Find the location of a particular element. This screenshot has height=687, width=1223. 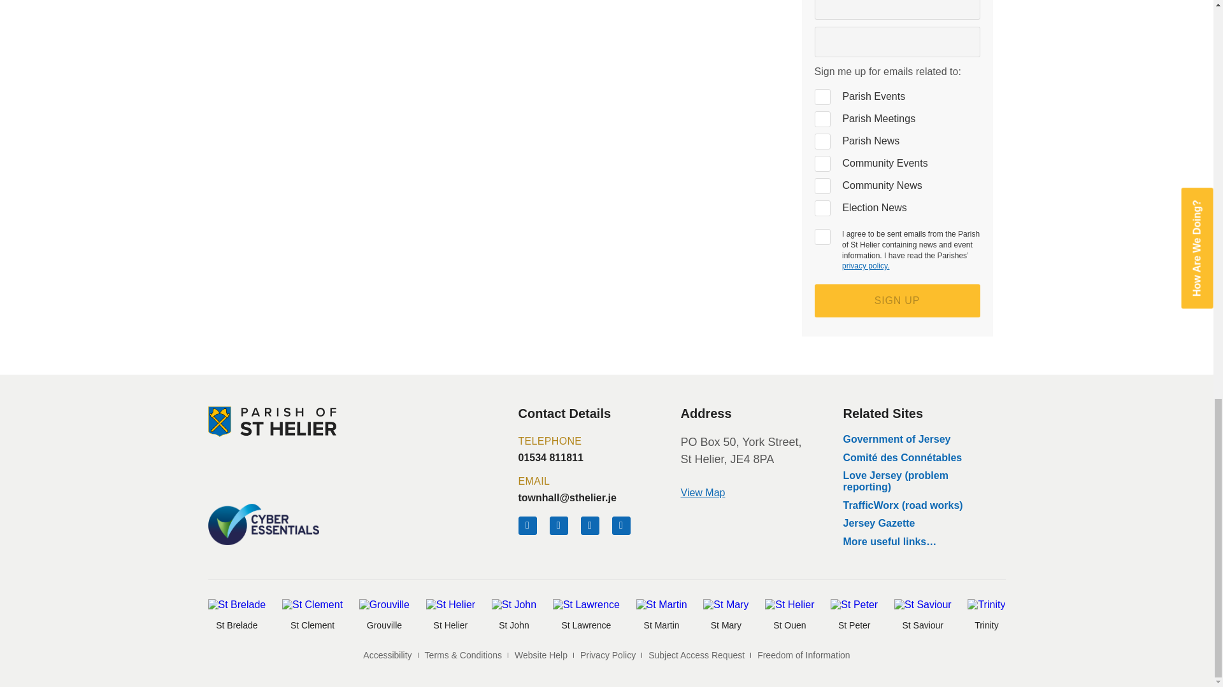

10 is located at coordinates (822, 118).